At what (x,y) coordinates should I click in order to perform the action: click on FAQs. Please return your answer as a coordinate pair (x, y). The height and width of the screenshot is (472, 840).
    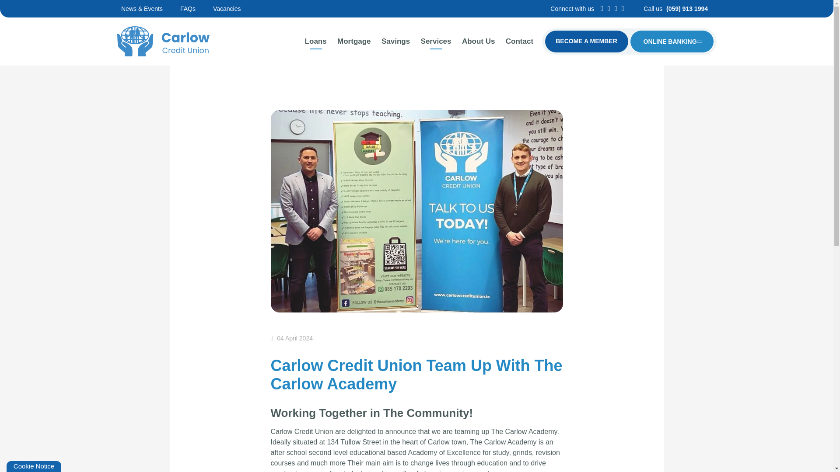
    Looking at the image, I should click on (197, 9).